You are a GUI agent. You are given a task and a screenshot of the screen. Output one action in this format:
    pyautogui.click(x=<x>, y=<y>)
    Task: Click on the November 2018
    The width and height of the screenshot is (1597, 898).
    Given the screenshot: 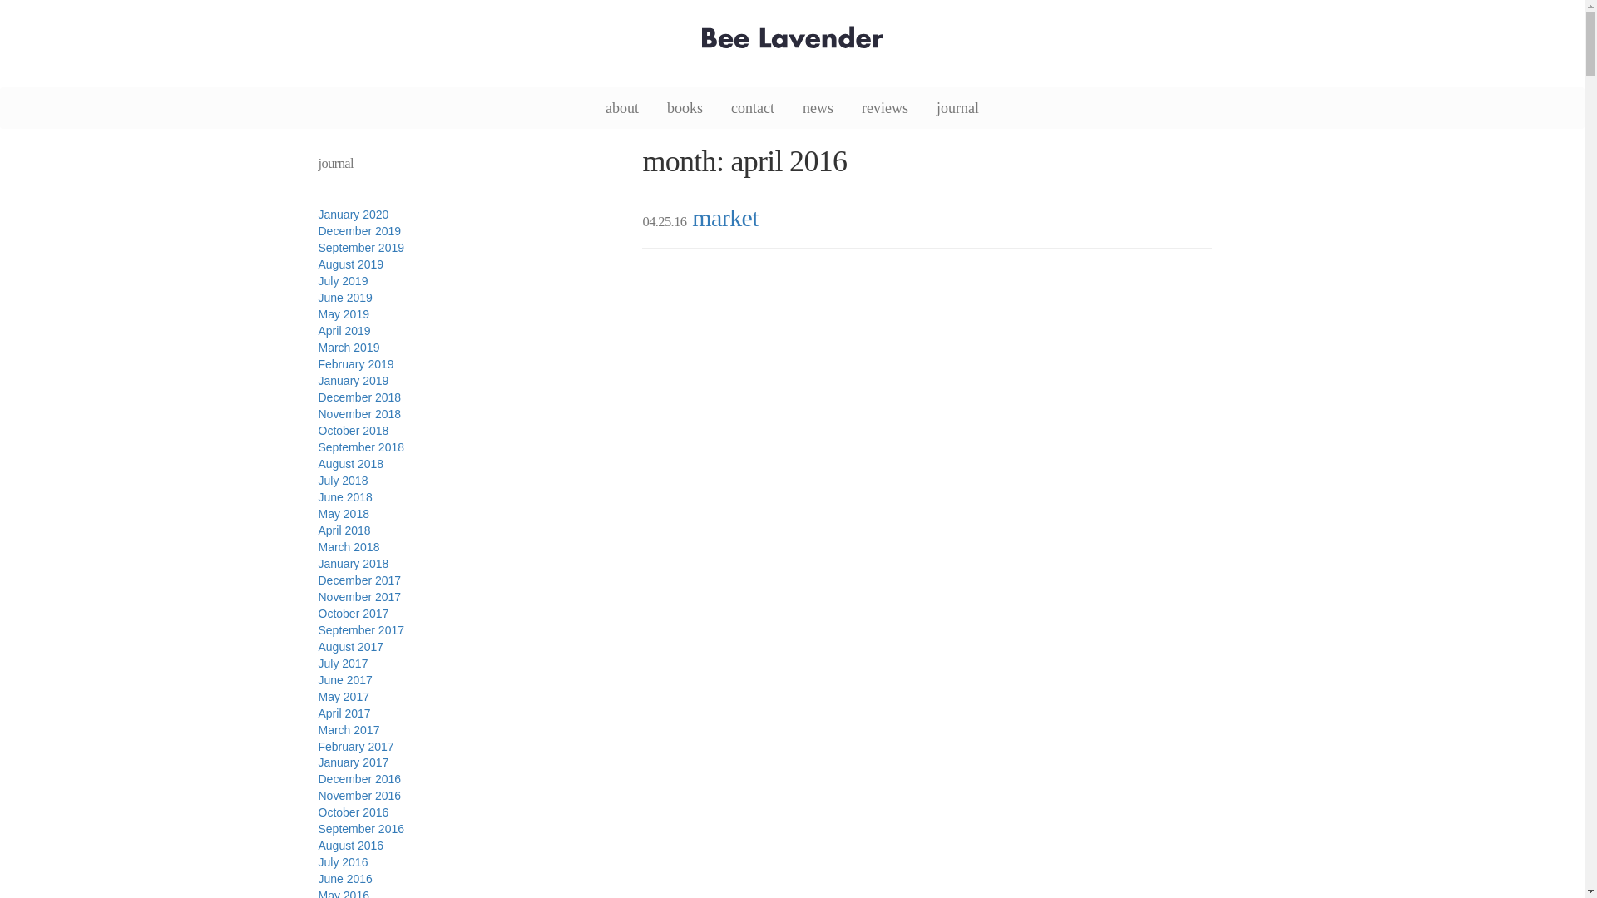 What is the action you would take?
    pyautogui.click(x=359, y=414)
    